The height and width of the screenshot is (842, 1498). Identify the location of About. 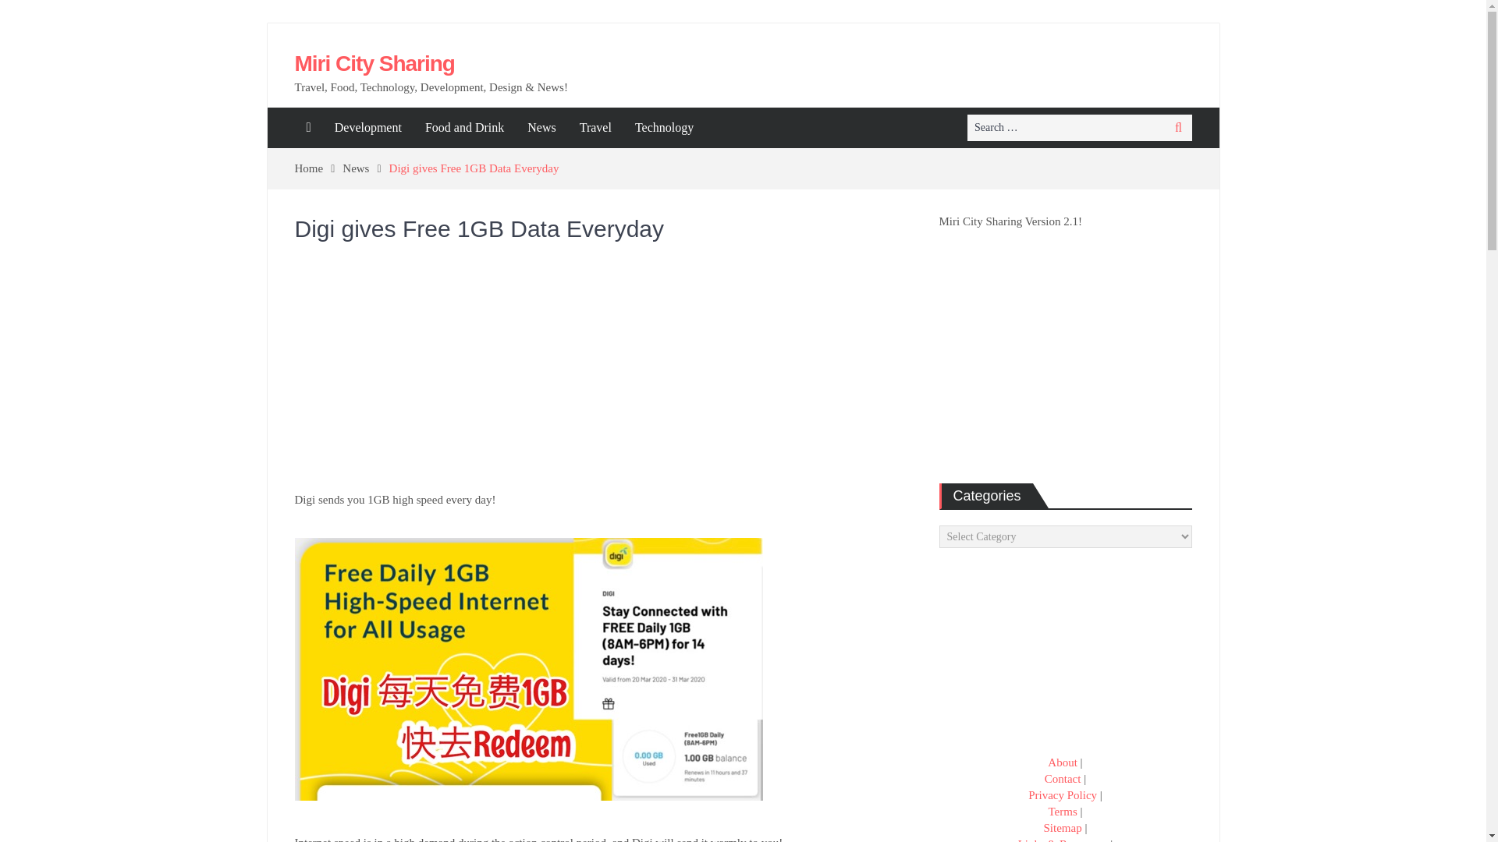
(1062, 762).